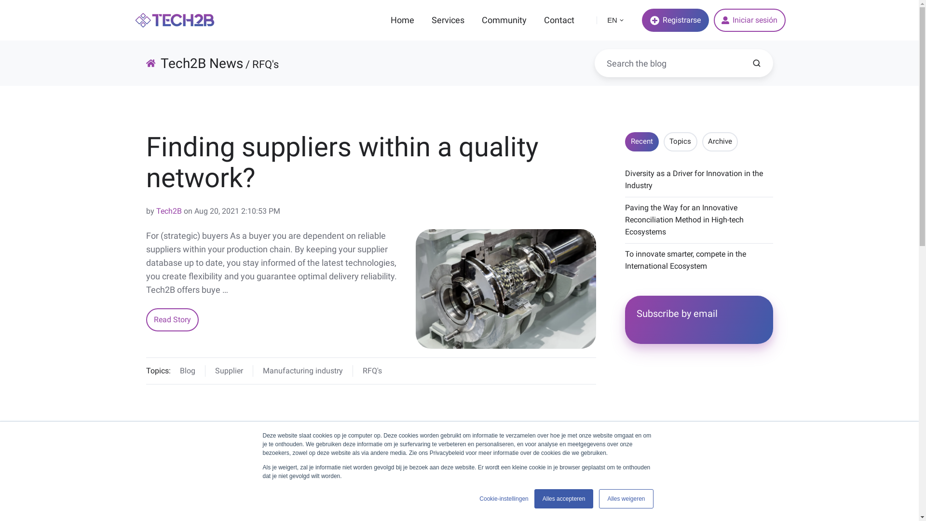 Image resolution: width=926 pixels, height=521 pixels. Describe the element at coordinates (317, 434) in the screenshot. I see `More business opportunities` at that location.